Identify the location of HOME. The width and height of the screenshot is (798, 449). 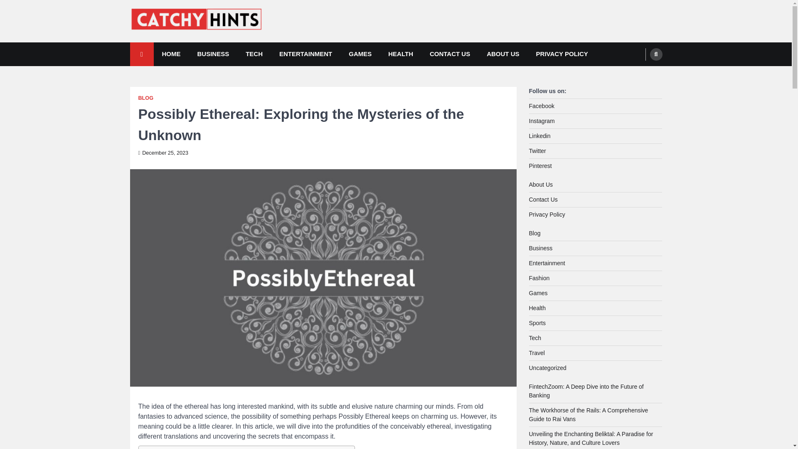
(171, 54).